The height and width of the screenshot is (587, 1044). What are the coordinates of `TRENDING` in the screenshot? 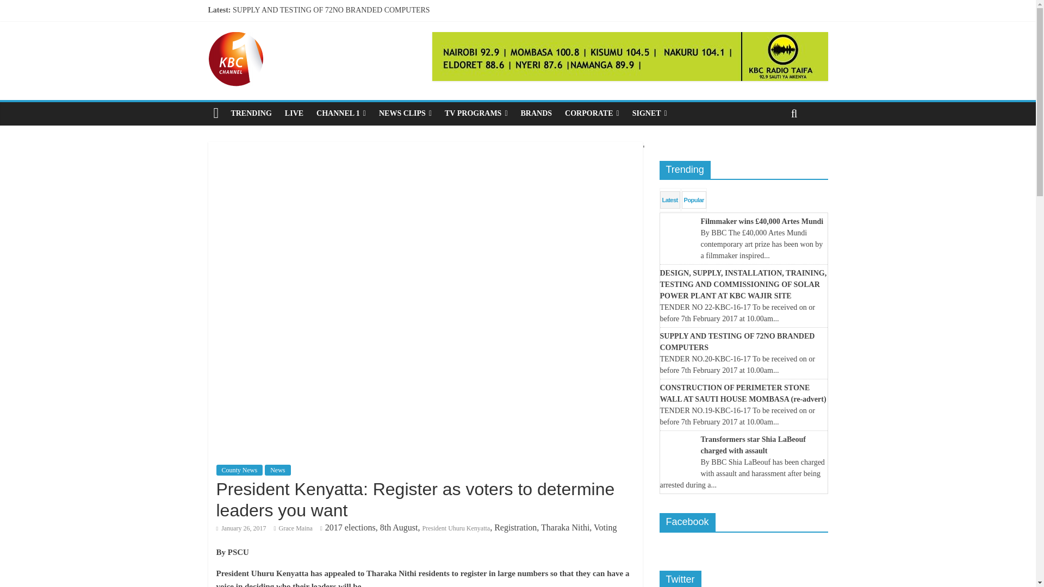 It's located at (251, 113).